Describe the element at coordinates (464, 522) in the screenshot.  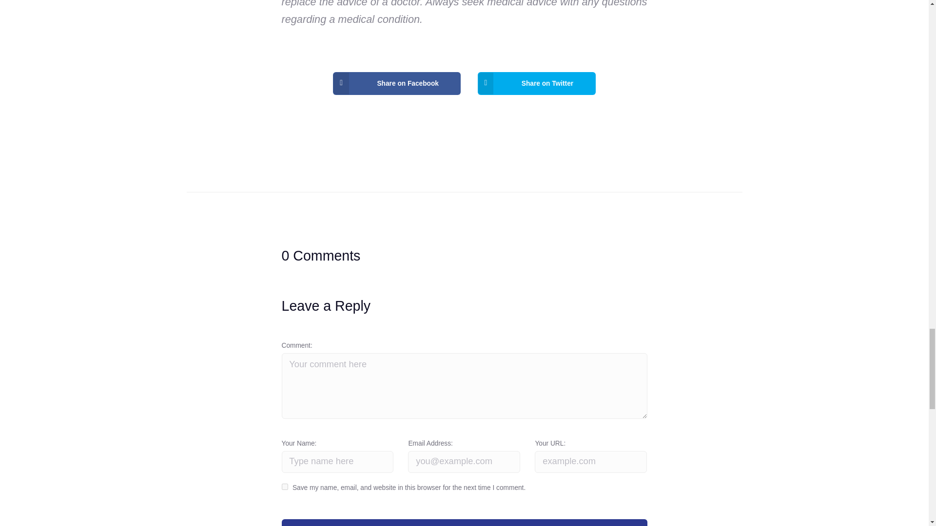
I see `Submit Comment` at that location.